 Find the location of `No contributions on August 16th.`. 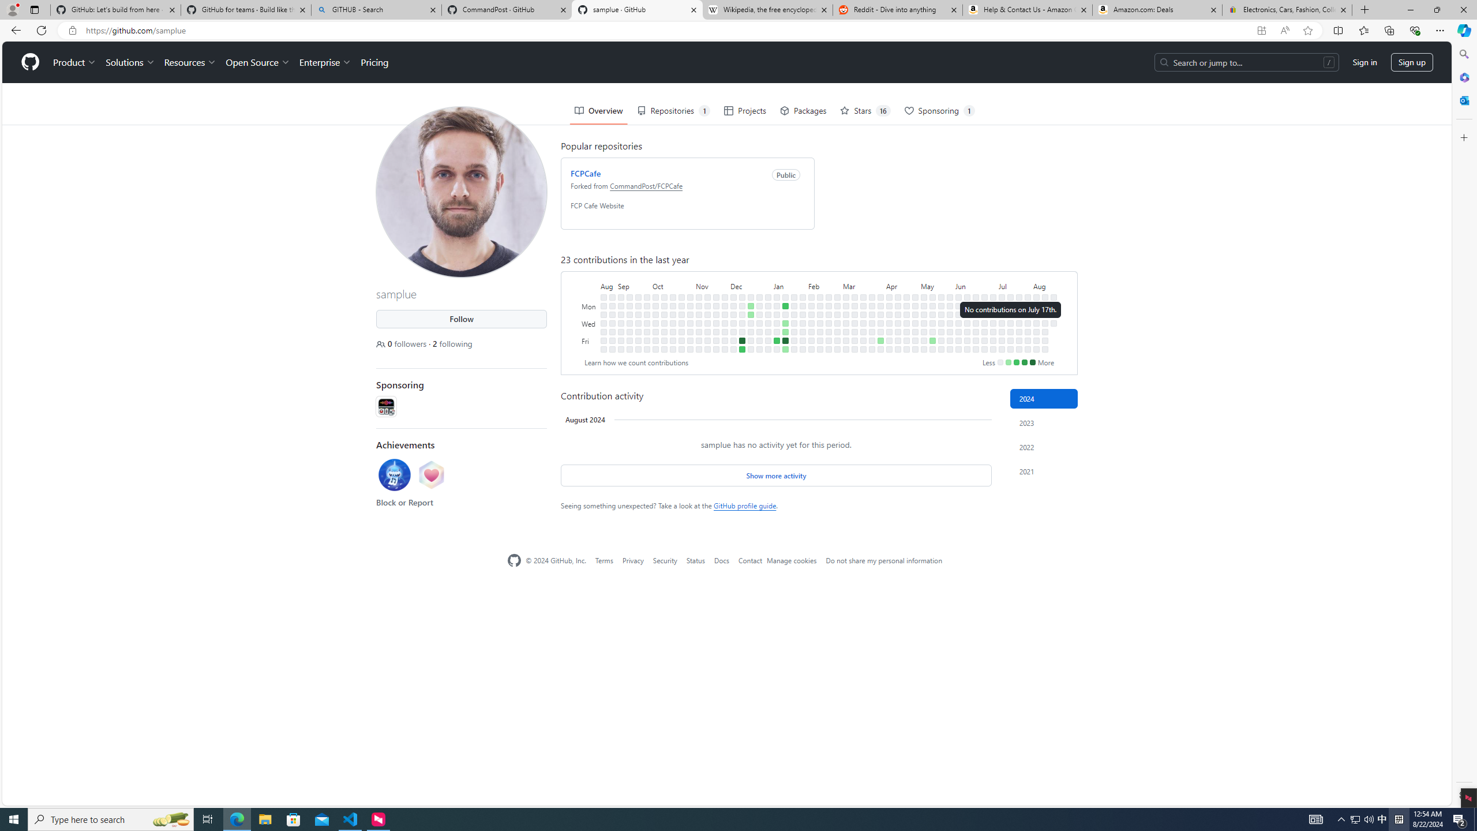

No contributions on August 16th. is located at coordinates (1044, 340).